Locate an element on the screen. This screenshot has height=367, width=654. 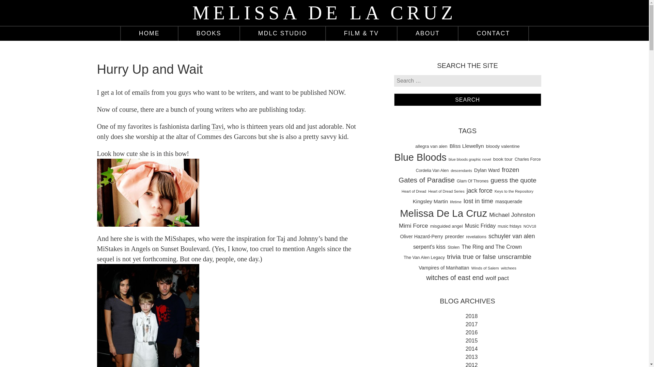
Gates of Paradise is located at coordinates (426, 180).